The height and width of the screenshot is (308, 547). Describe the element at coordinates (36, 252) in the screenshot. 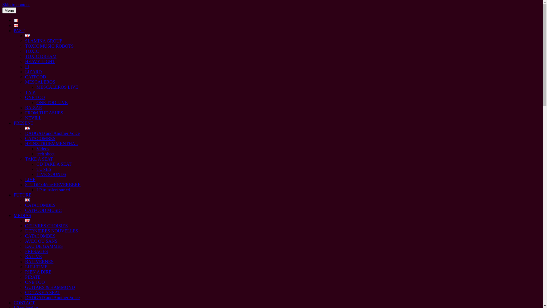

I see `PRESAGES` at that location.